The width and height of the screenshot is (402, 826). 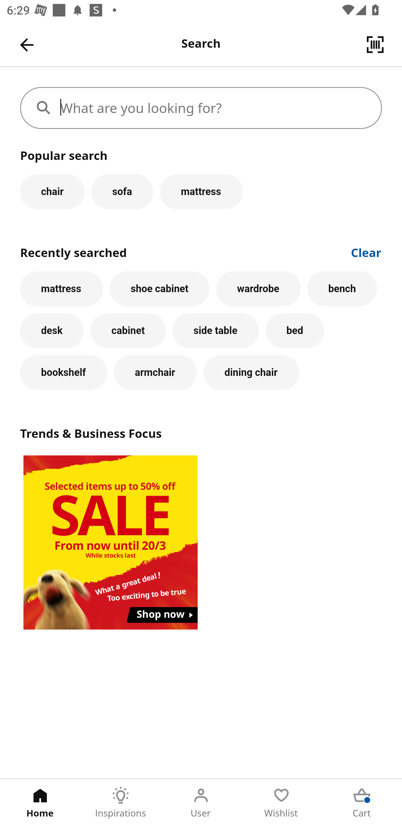 I want to click on dining chair, so click(x=251, y=372).